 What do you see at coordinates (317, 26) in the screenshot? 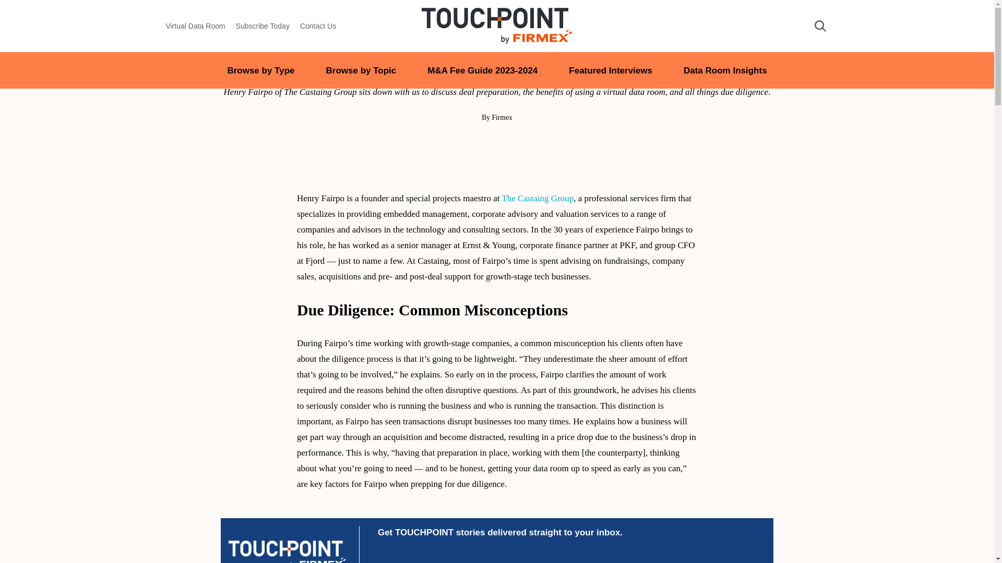
I see `Contact Us` at bounding box center [317, 26].